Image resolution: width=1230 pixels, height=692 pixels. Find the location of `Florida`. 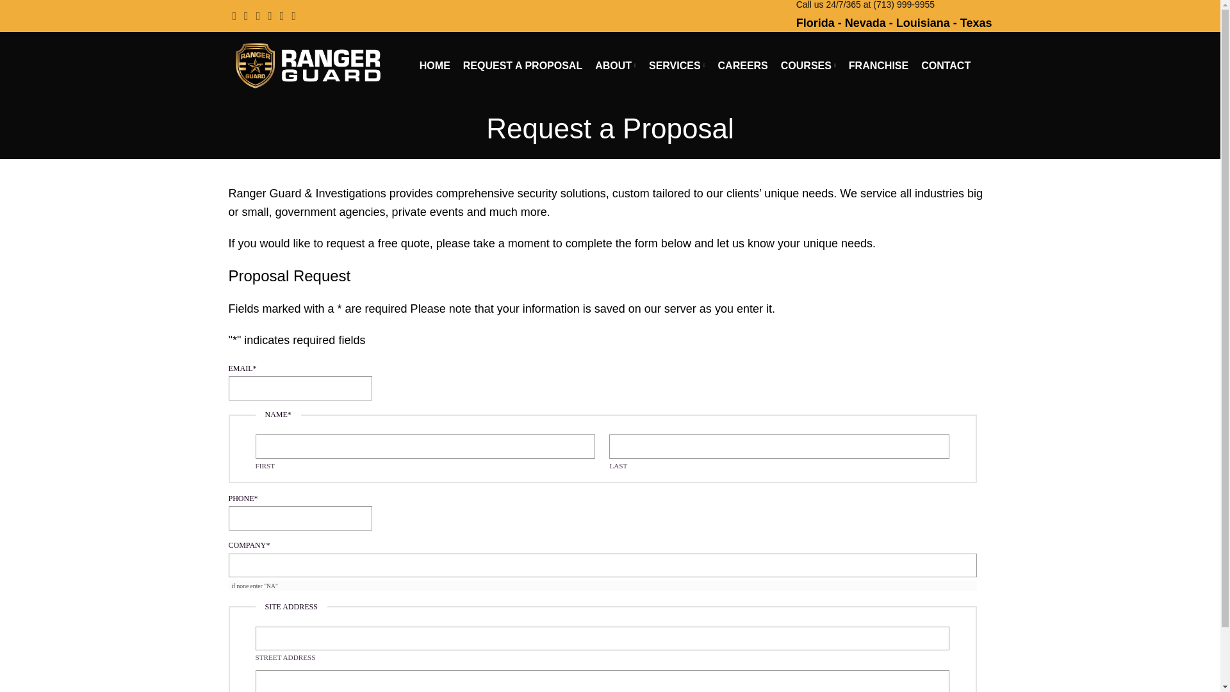

Florida is located at coordinates (815, 23).